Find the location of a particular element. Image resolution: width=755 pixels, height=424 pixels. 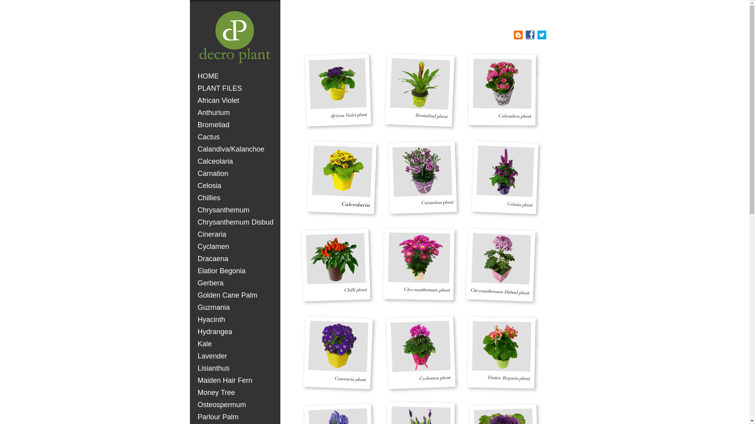

Money Tree is located at coordinates (236, 393).